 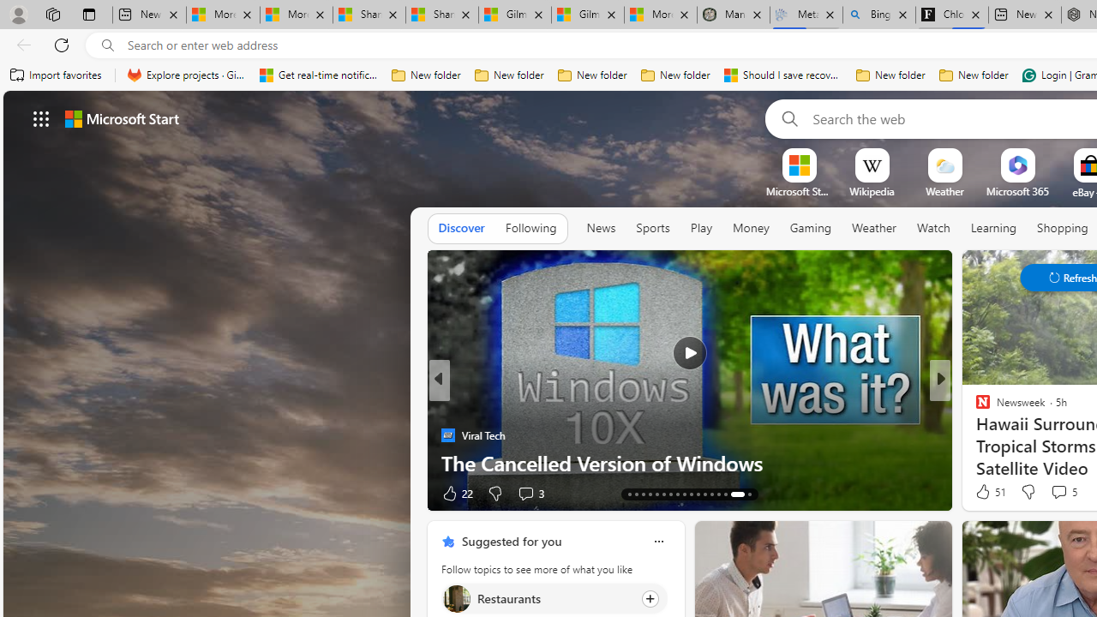 What do you see at coordinates (691, 494) in the screenshot?
I see `AutomationID: tab-26` at bounding box center [691, 494].